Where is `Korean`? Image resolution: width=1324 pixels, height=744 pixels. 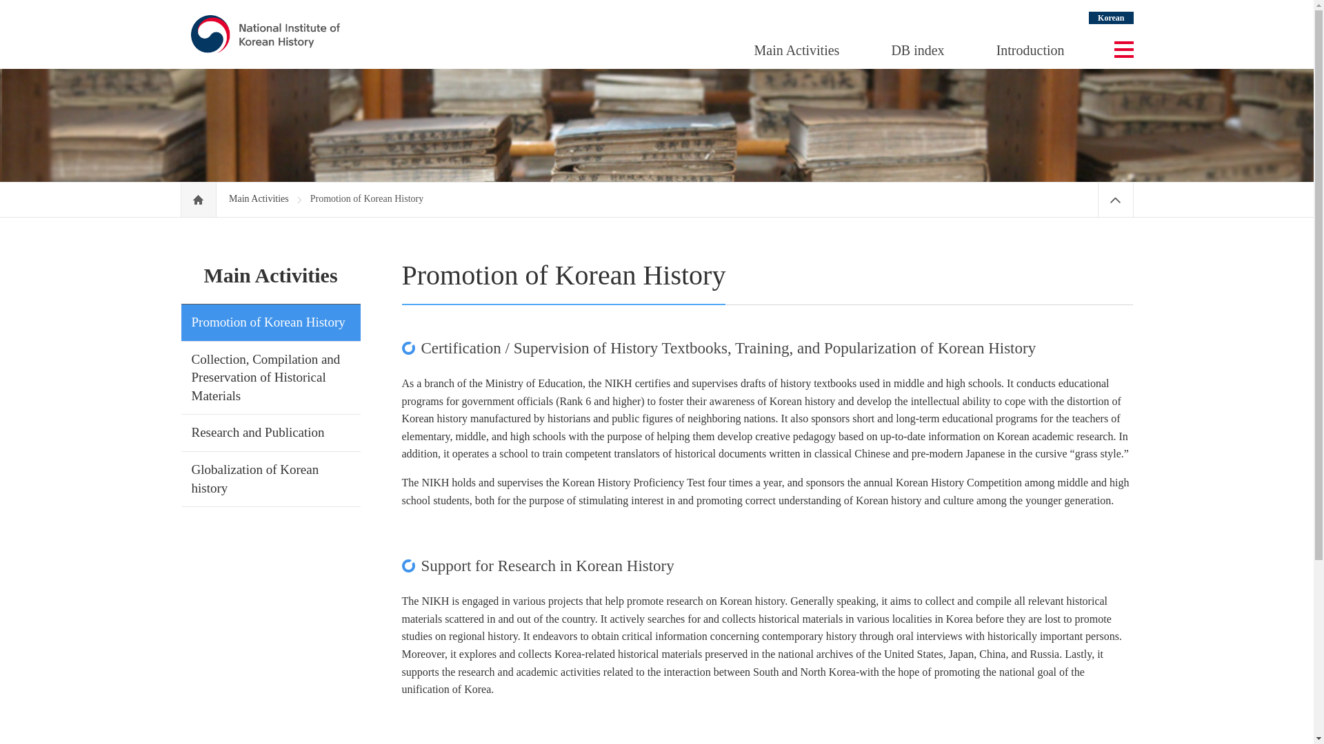
Korean is located at coordinates (1110, 18).